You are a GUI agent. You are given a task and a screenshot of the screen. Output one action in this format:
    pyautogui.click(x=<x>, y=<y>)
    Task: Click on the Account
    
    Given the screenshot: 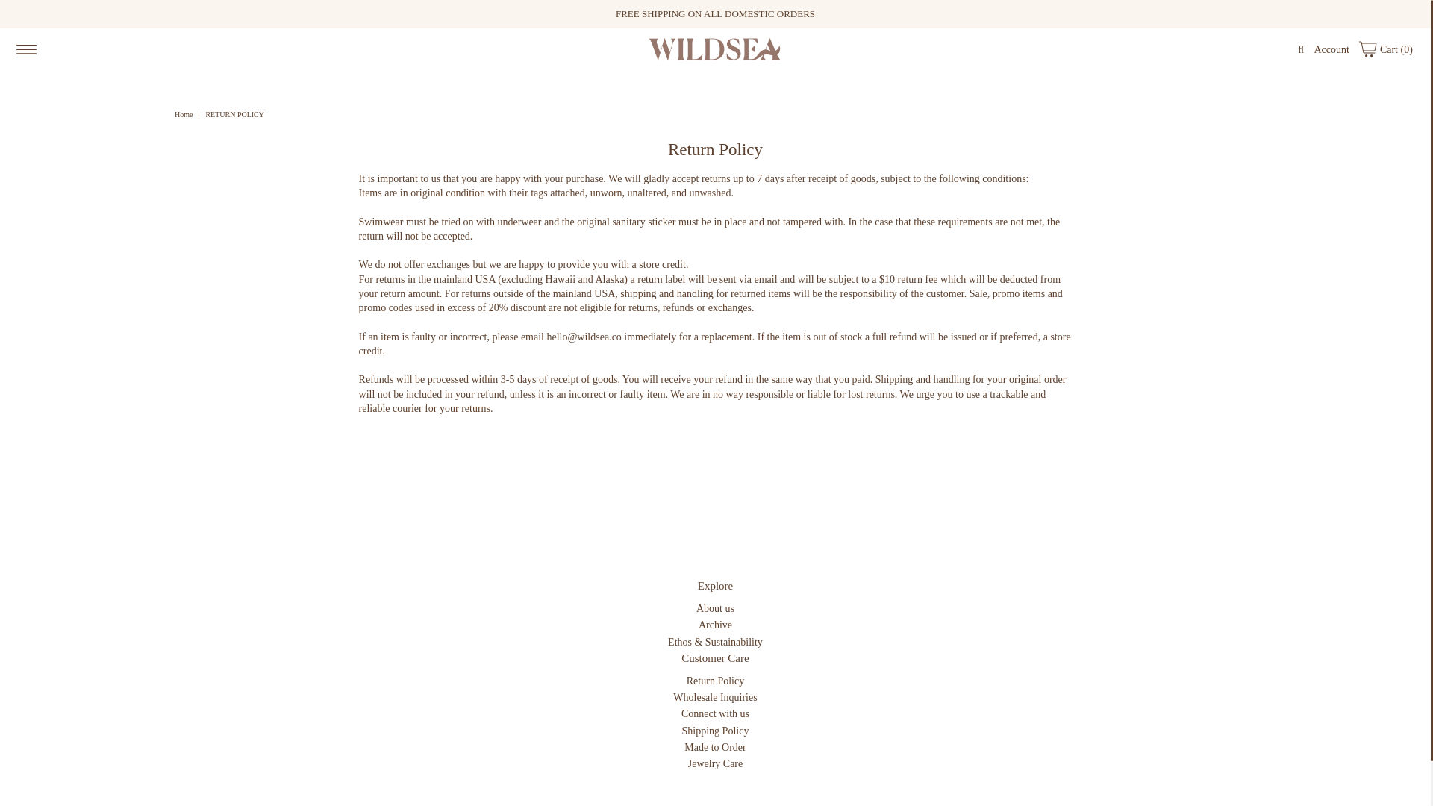 What is the action you would take?
    pyautogui.click(x=1331, y=49)
    